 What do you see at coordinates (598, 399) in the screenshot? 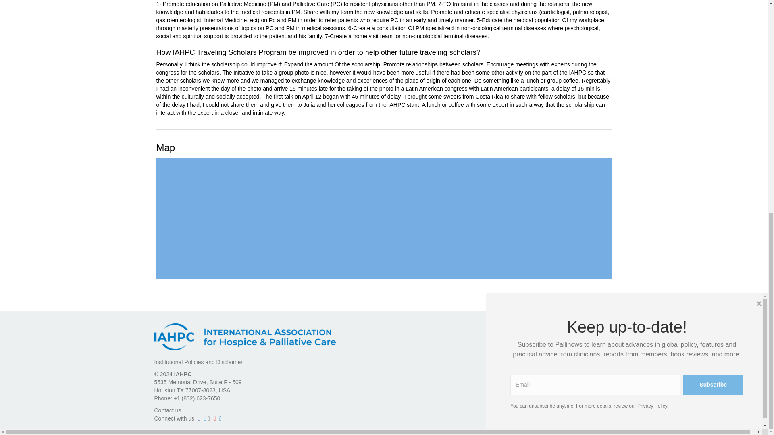
I see `2021 Top-rated nonprofits and charities` at bounding box center [598, 399].